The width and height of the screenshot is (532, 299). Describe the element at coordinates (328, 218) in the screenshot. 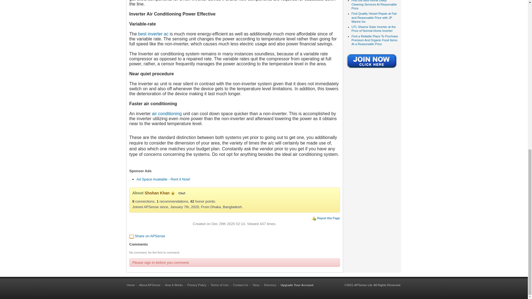

I see `Report this Page` at that location.